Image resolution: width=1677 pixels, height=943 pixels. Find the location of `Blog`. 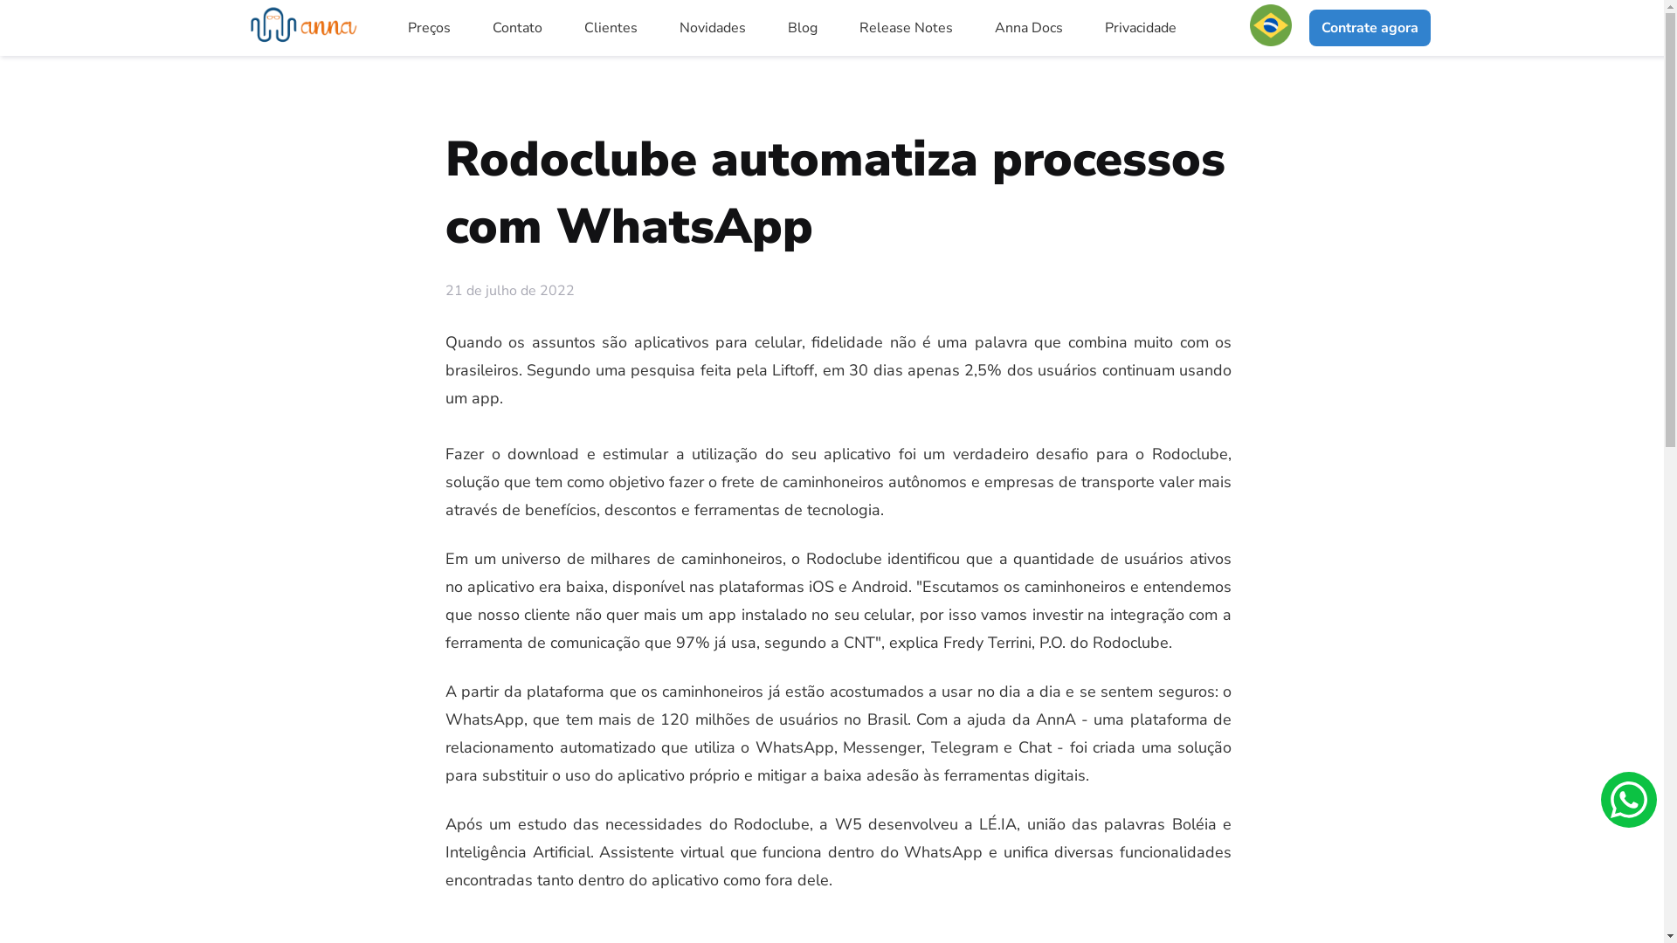

Blog is located at coordinates (803, 28).